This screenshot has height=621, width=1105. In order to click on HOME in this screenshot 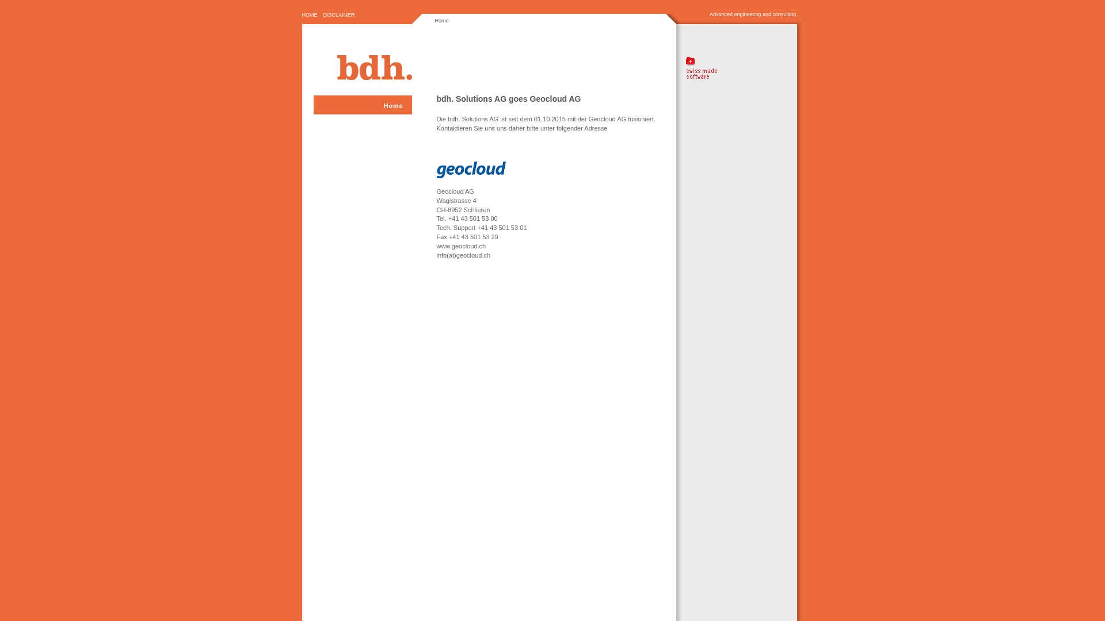, I will do `click(310, 15)`.